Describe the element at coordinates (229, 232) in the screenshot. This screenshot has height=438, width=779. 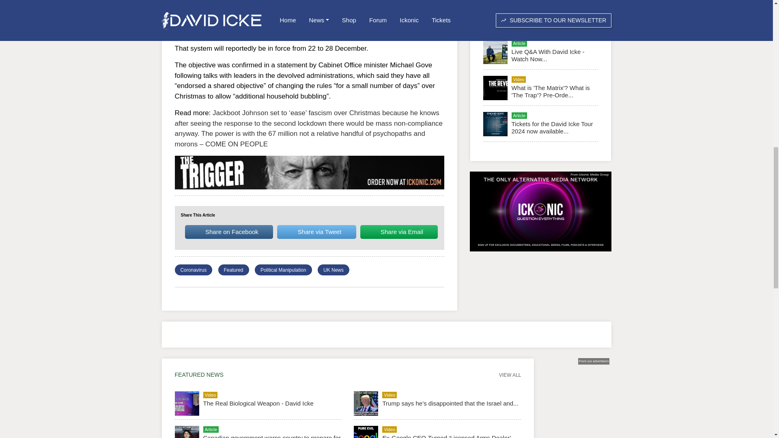
I see `Share on Facebook` at that location.